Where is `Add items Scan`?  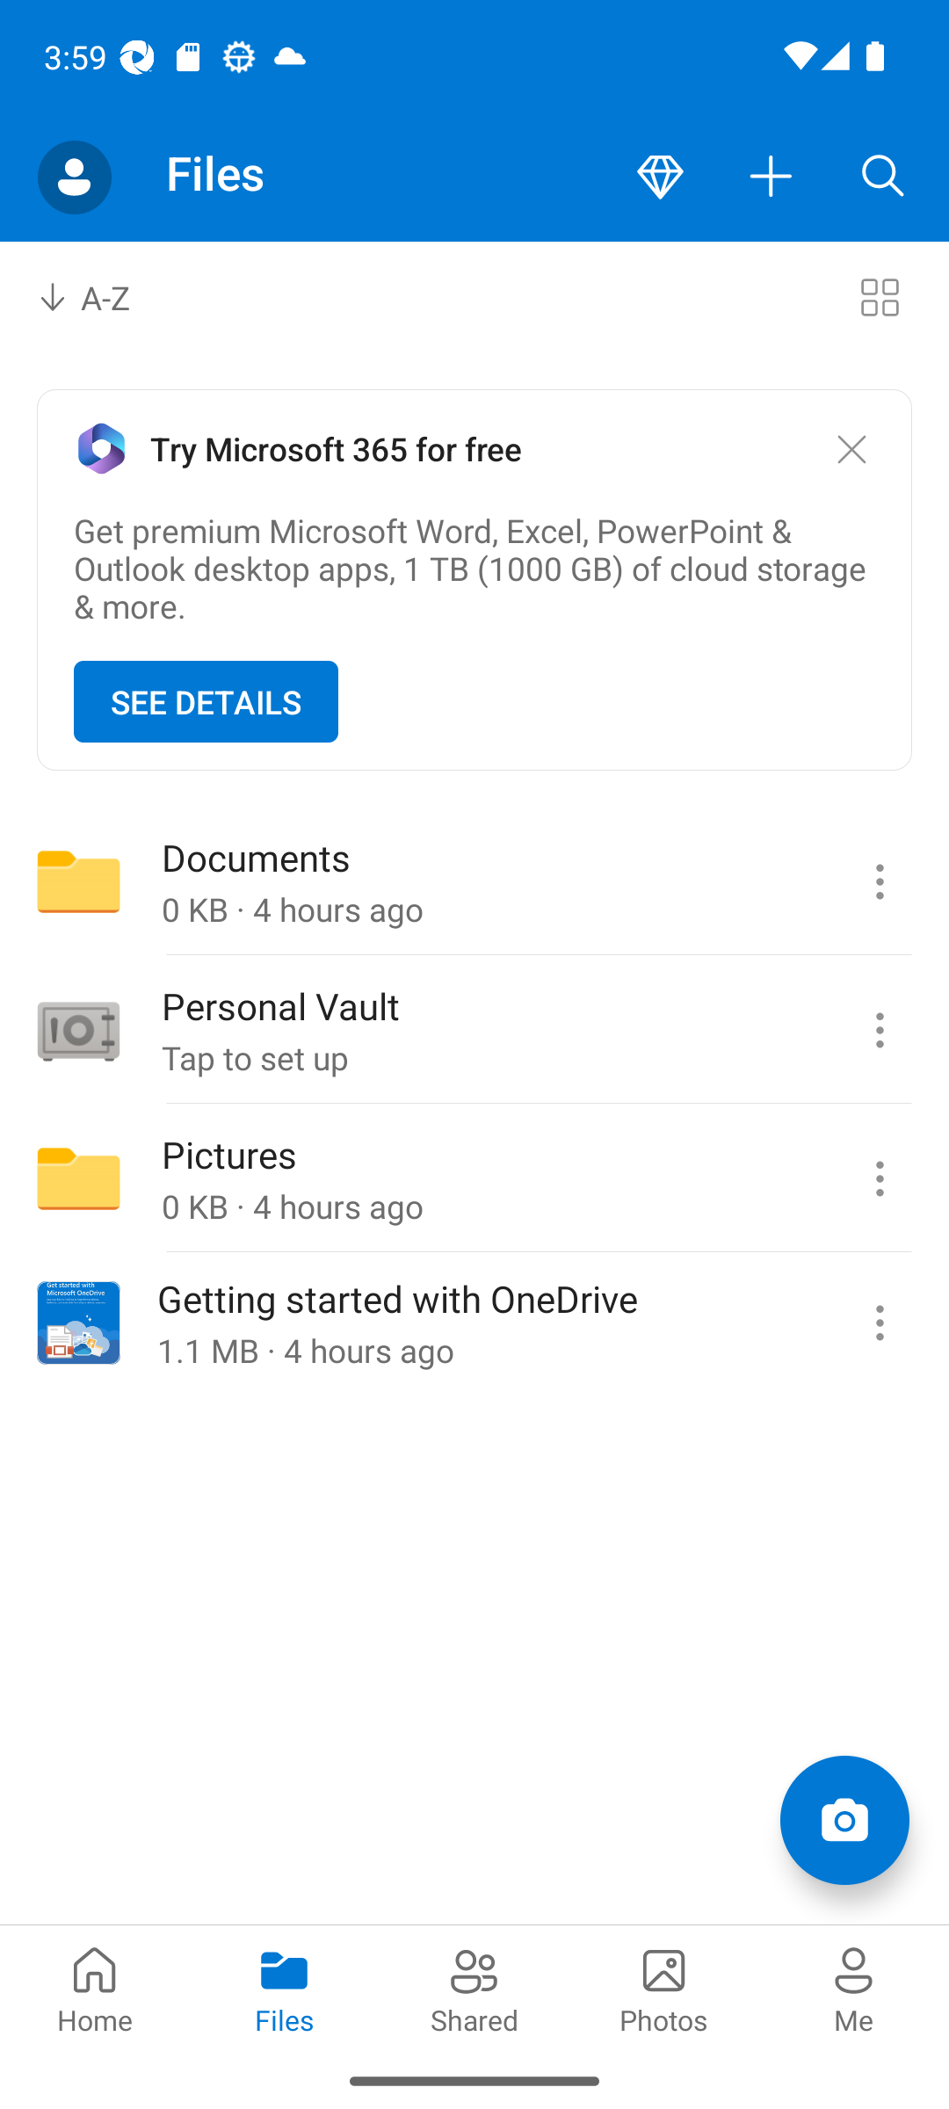
Add items Scan is located at coordinates (844, 1819).